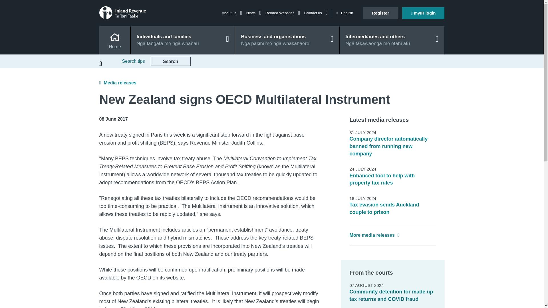 The height and width of the screenshot is (308, 548). I want to click on English, so click(344, 13).